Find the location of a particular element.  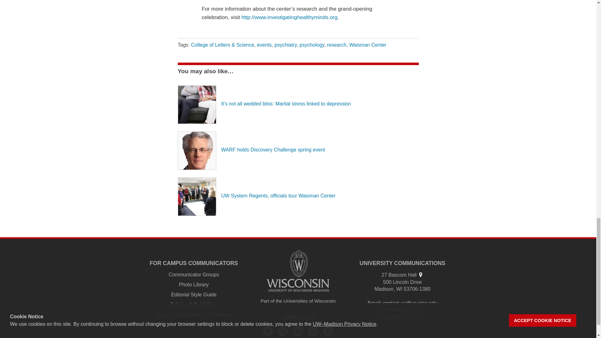

Linked In is located at coordinates (313, 331).